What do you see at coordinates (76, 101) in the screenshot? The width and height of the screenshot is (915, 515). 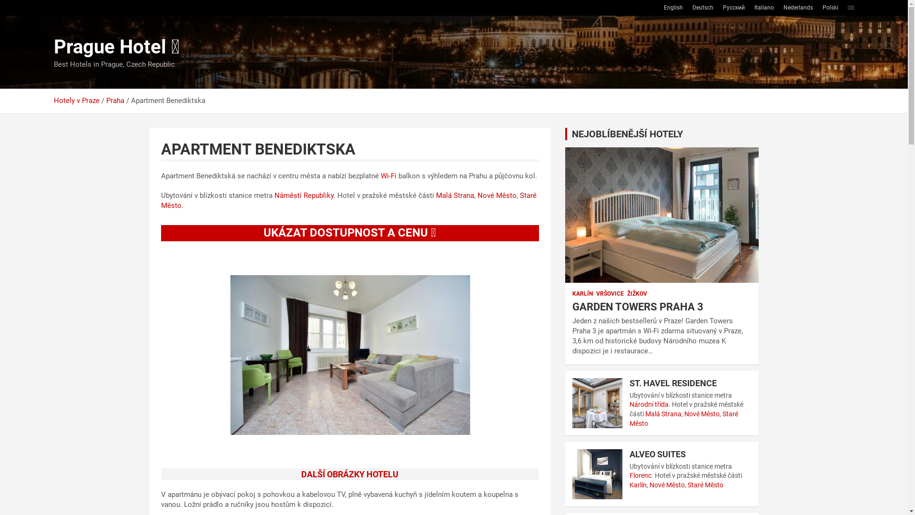 I see `Hotely v Praze` at bounding box center [76, 101].